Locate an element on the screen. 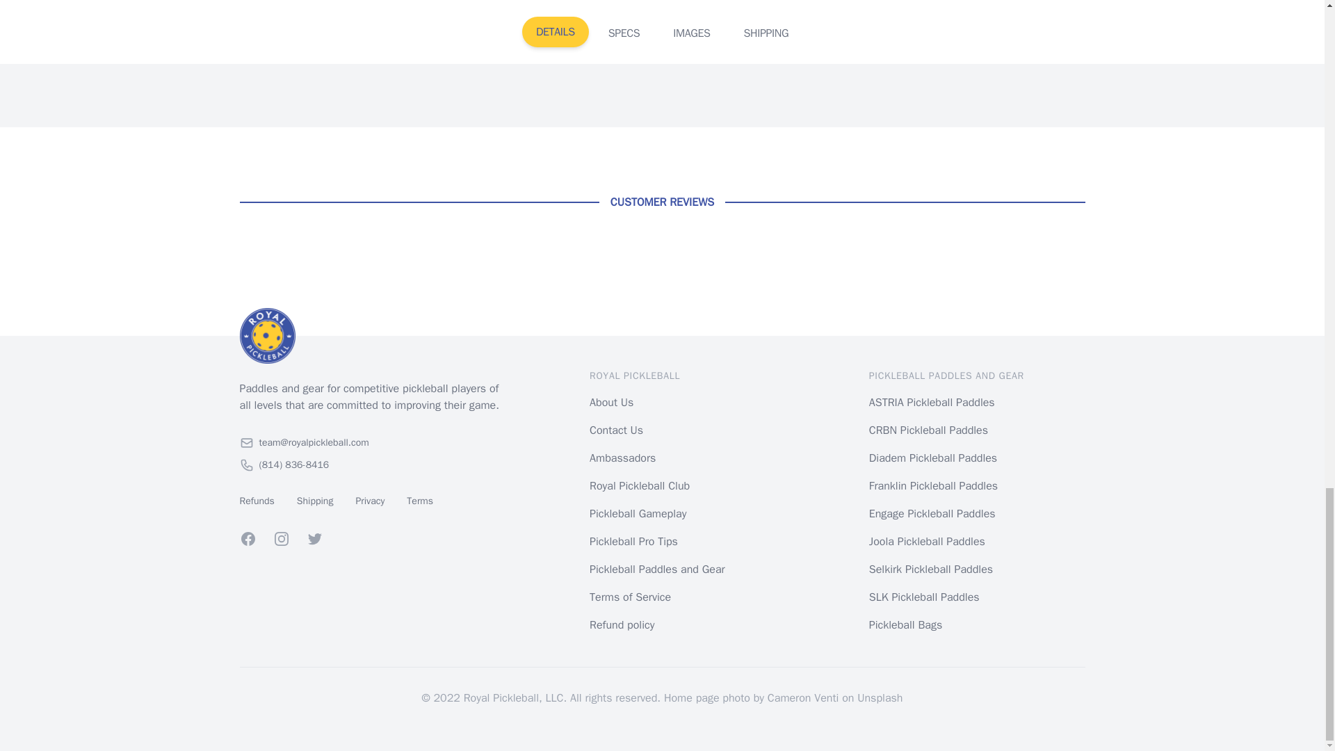 The width and height of the screenshot is (1335, 751). Terms is located at coordinates (420, 501).